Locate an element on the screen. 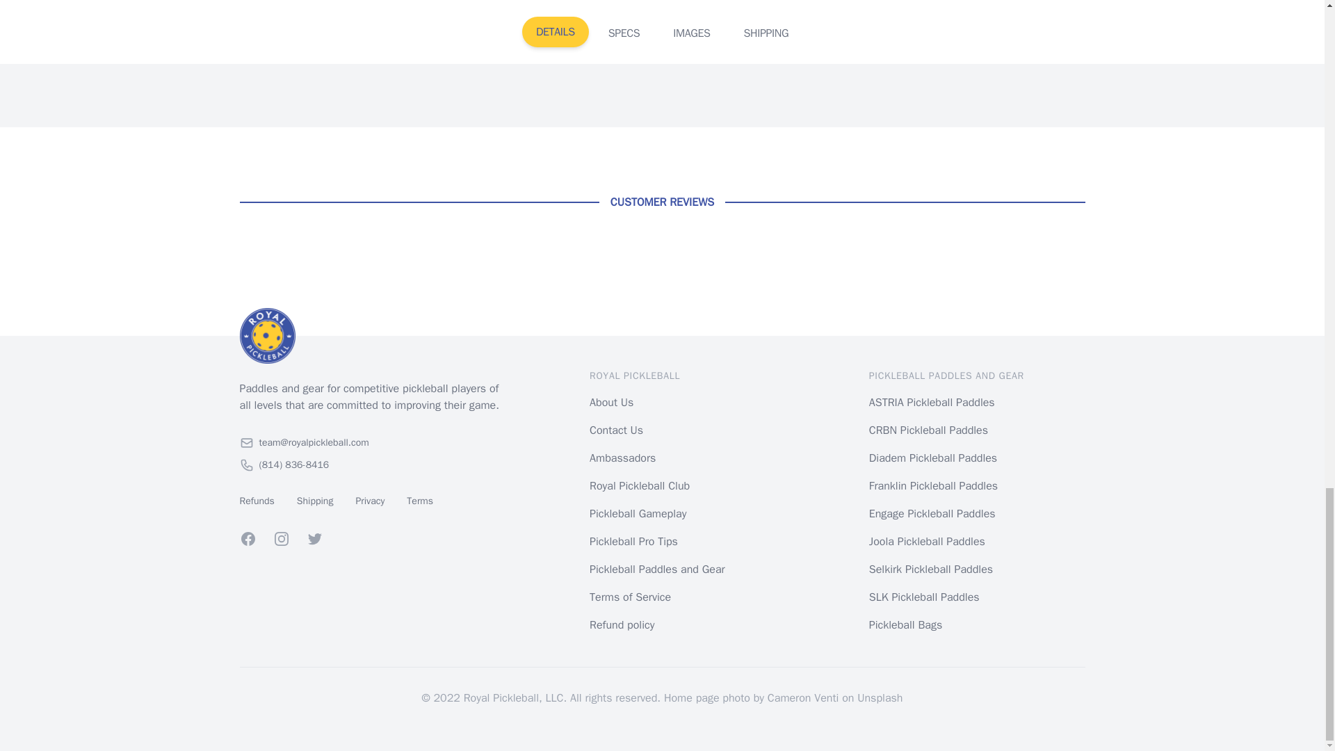 The width and height of the screenshot is (1335, 751). Terms is located at coordinates (420, 501).